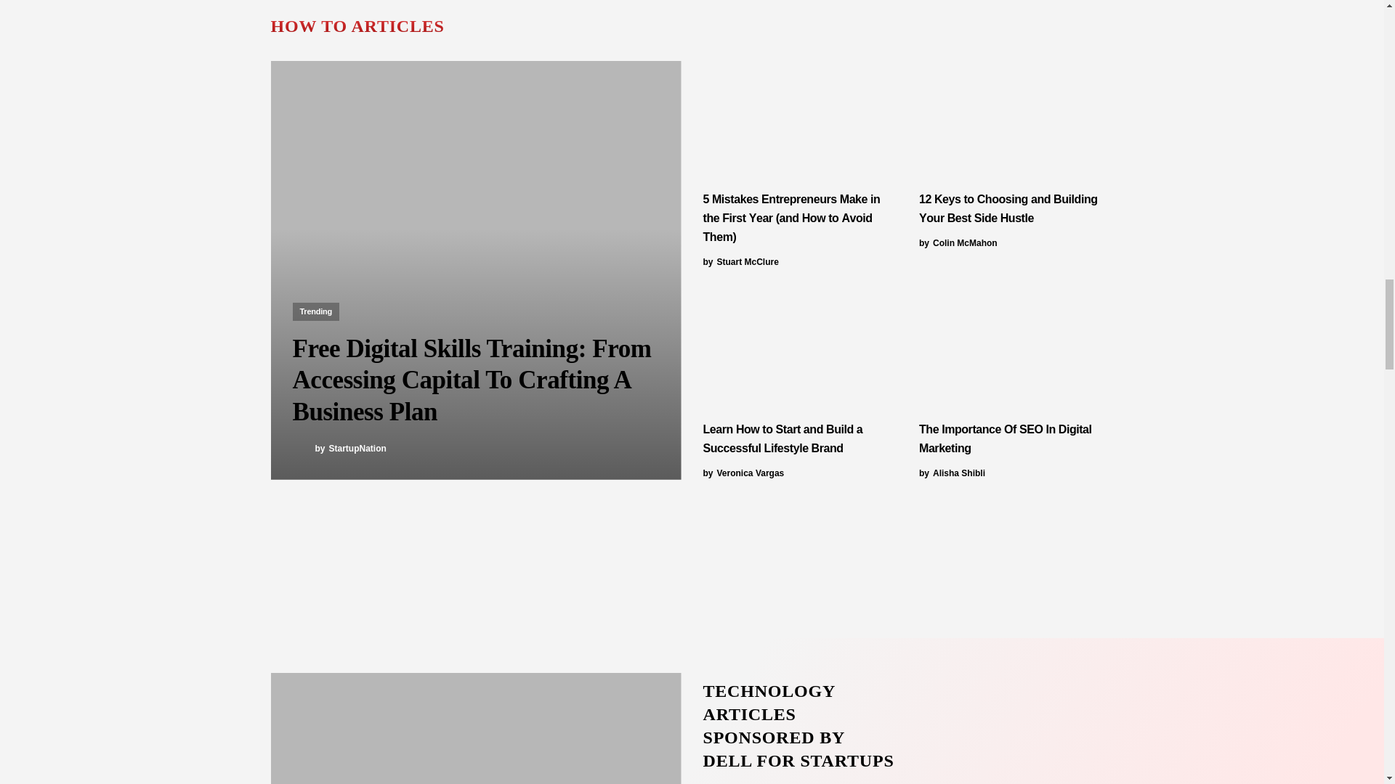  What do you see at coordinates (339, 448) in the screenshot?
I see `View all posts by StartupNation` at bounding box center [339, 448].